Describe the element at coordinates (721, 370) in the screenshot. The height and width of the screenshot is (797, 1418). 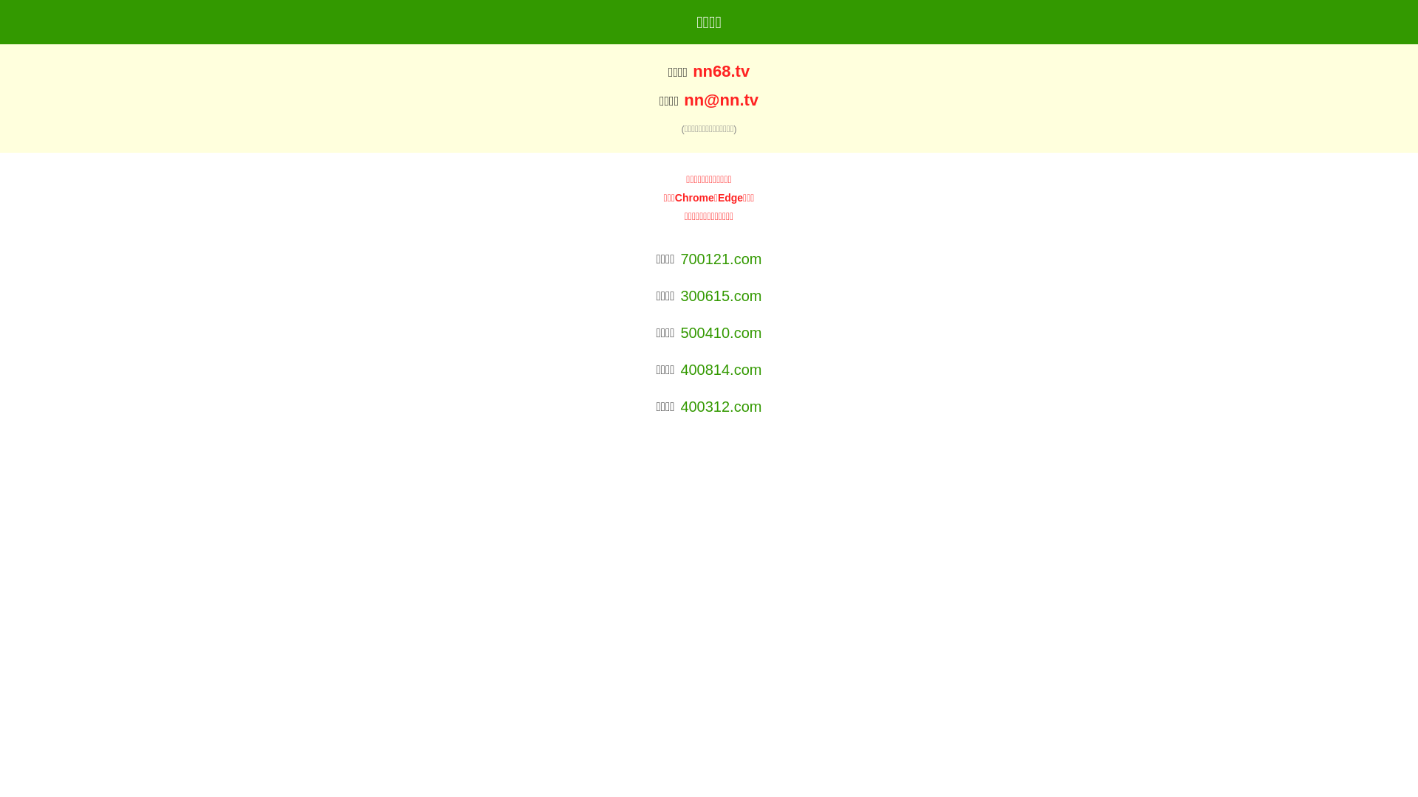
I see `400814.com` at that location.